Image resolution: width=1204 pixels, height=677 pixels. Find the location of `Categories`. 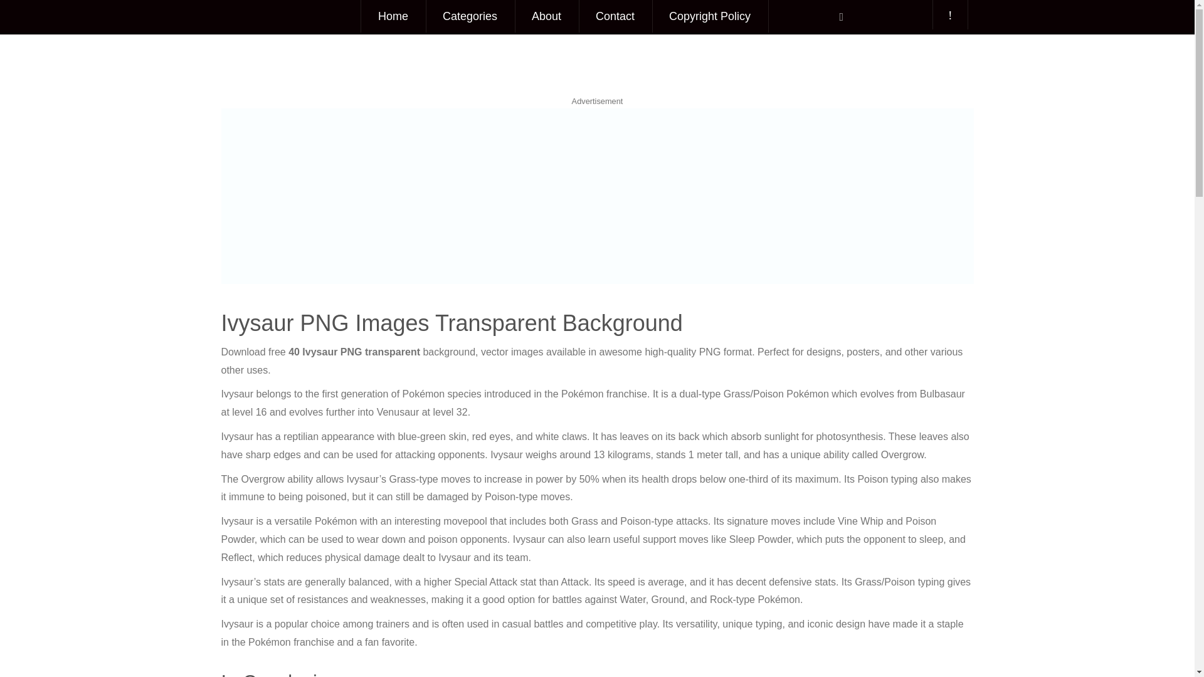

Categories is located at coordinates (470, 16).